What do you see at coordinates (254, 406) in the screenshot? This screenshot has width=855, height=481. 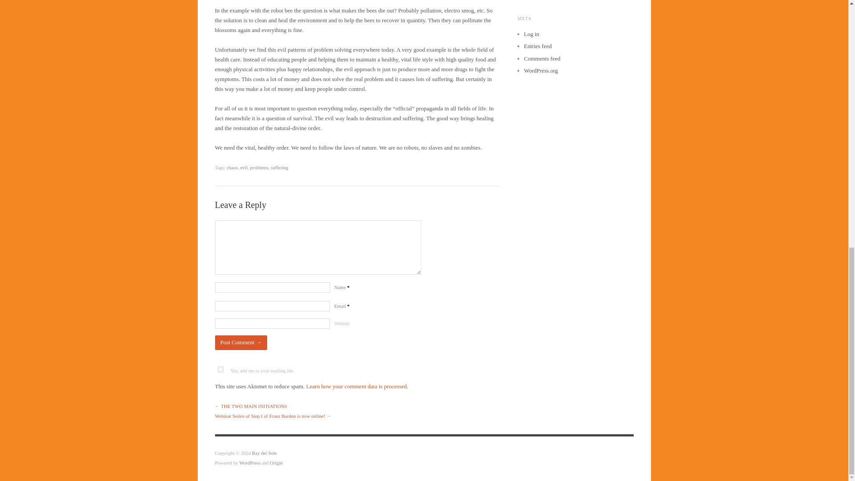 I see `THE TWO MAIN INITIATIONS` at bounding box center [254, 406].